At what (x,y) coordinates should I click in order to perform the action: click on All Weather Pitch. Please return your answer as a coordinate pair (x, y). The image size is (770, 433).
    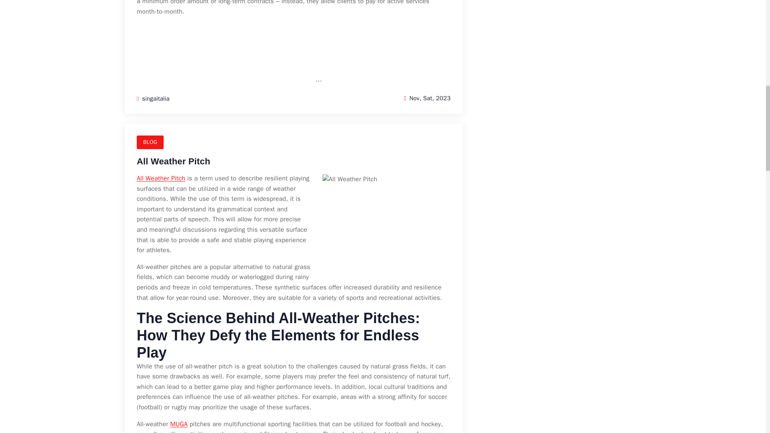
    Looking at the image, I should click on (173, 161).